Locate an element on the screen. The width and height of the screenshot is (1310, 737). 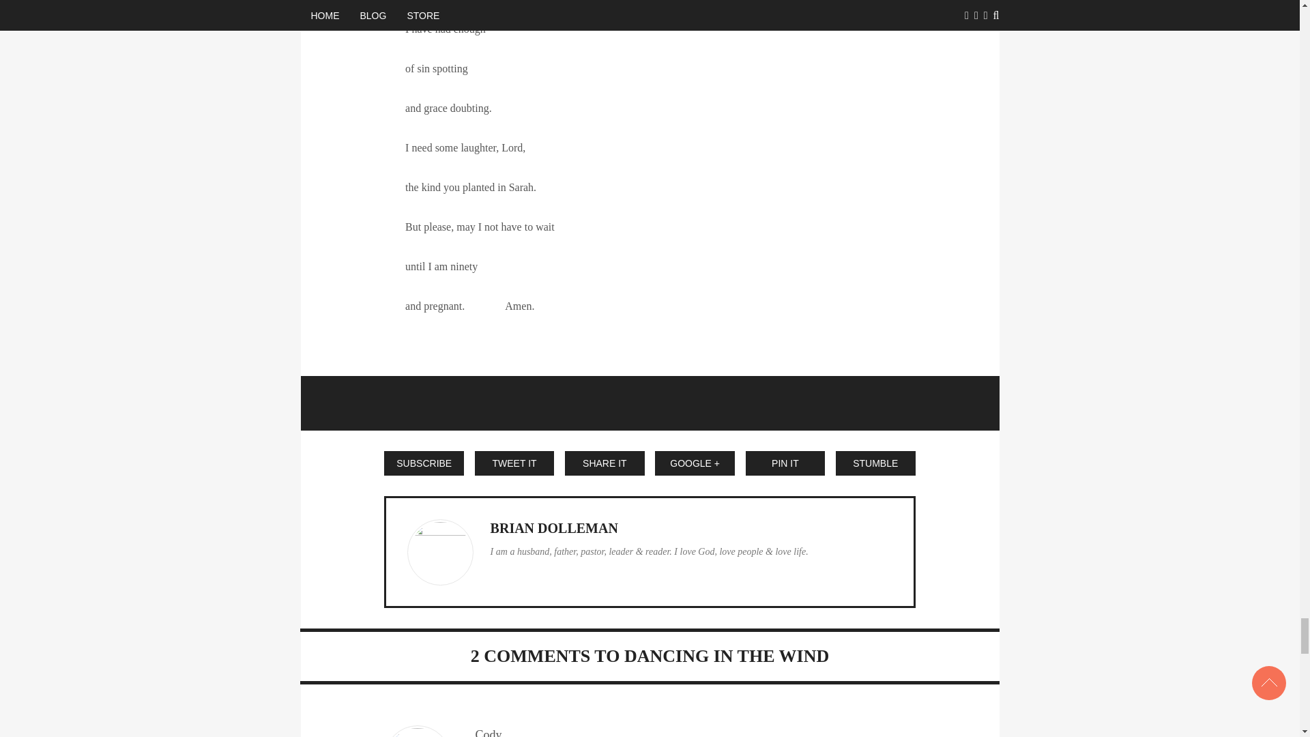
PIN IT is located at coordinates (785, 463).